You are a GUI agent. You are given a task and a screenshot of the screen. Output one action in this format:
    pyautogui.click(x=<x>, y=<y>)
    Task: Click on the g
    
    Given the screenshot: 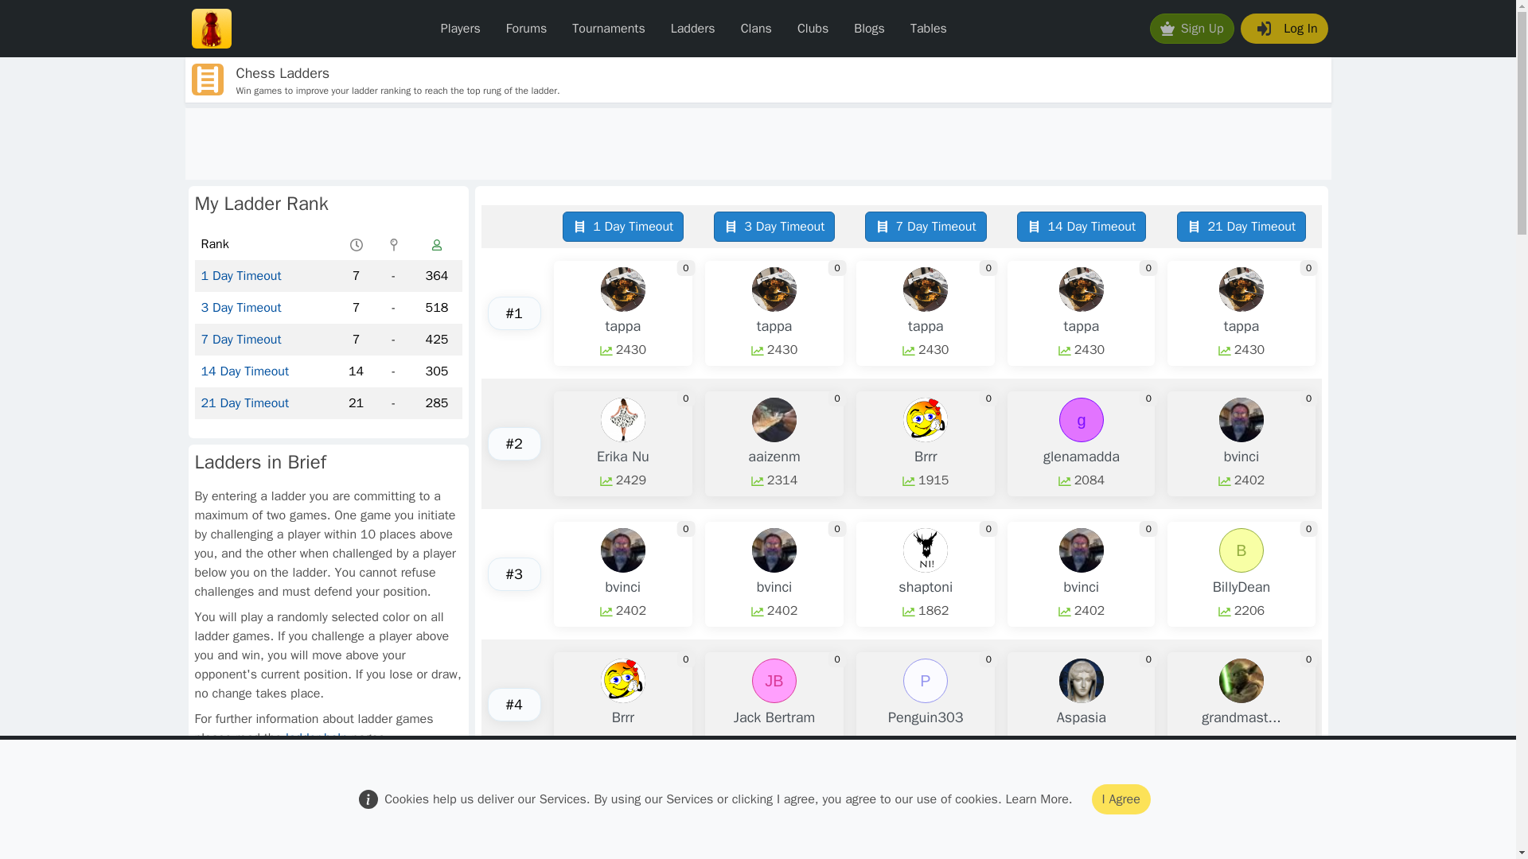 What is the action you would take?
    pyautogui.click(x=1081, y=420)
    